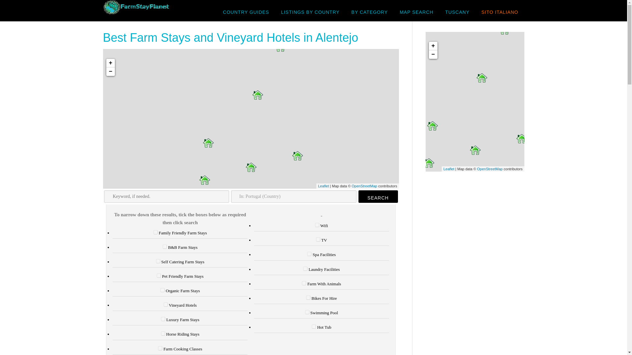 This screenshot has width=632, height=355. What do you see at coordinates (160, 348) in the screenshot?
I see `197` at bounding box center [160, 348].